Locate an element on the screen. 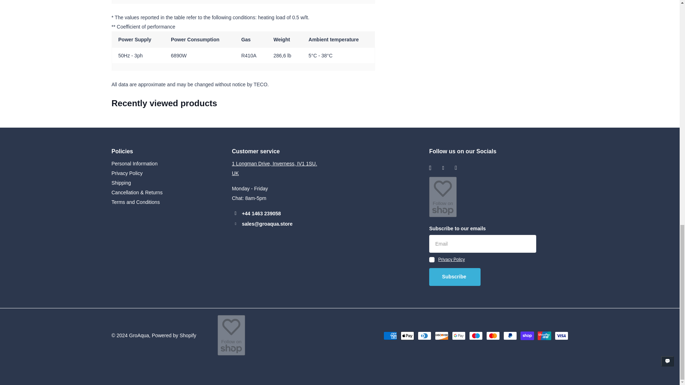  Diners Club is located at coordinates (424, 335).